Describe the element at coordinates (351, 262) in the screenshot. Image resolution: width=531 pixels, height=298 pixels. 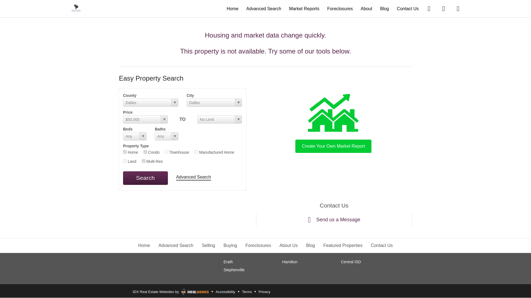
I see `Central ISD` at that location.